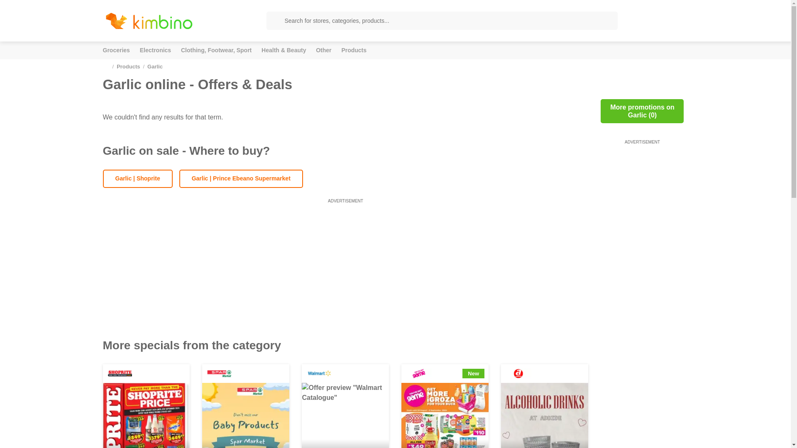  What do you see at coordinates (120, 373) in the screenshot?
I see `Shoprite catalogue` at bounding box center [120, 373].